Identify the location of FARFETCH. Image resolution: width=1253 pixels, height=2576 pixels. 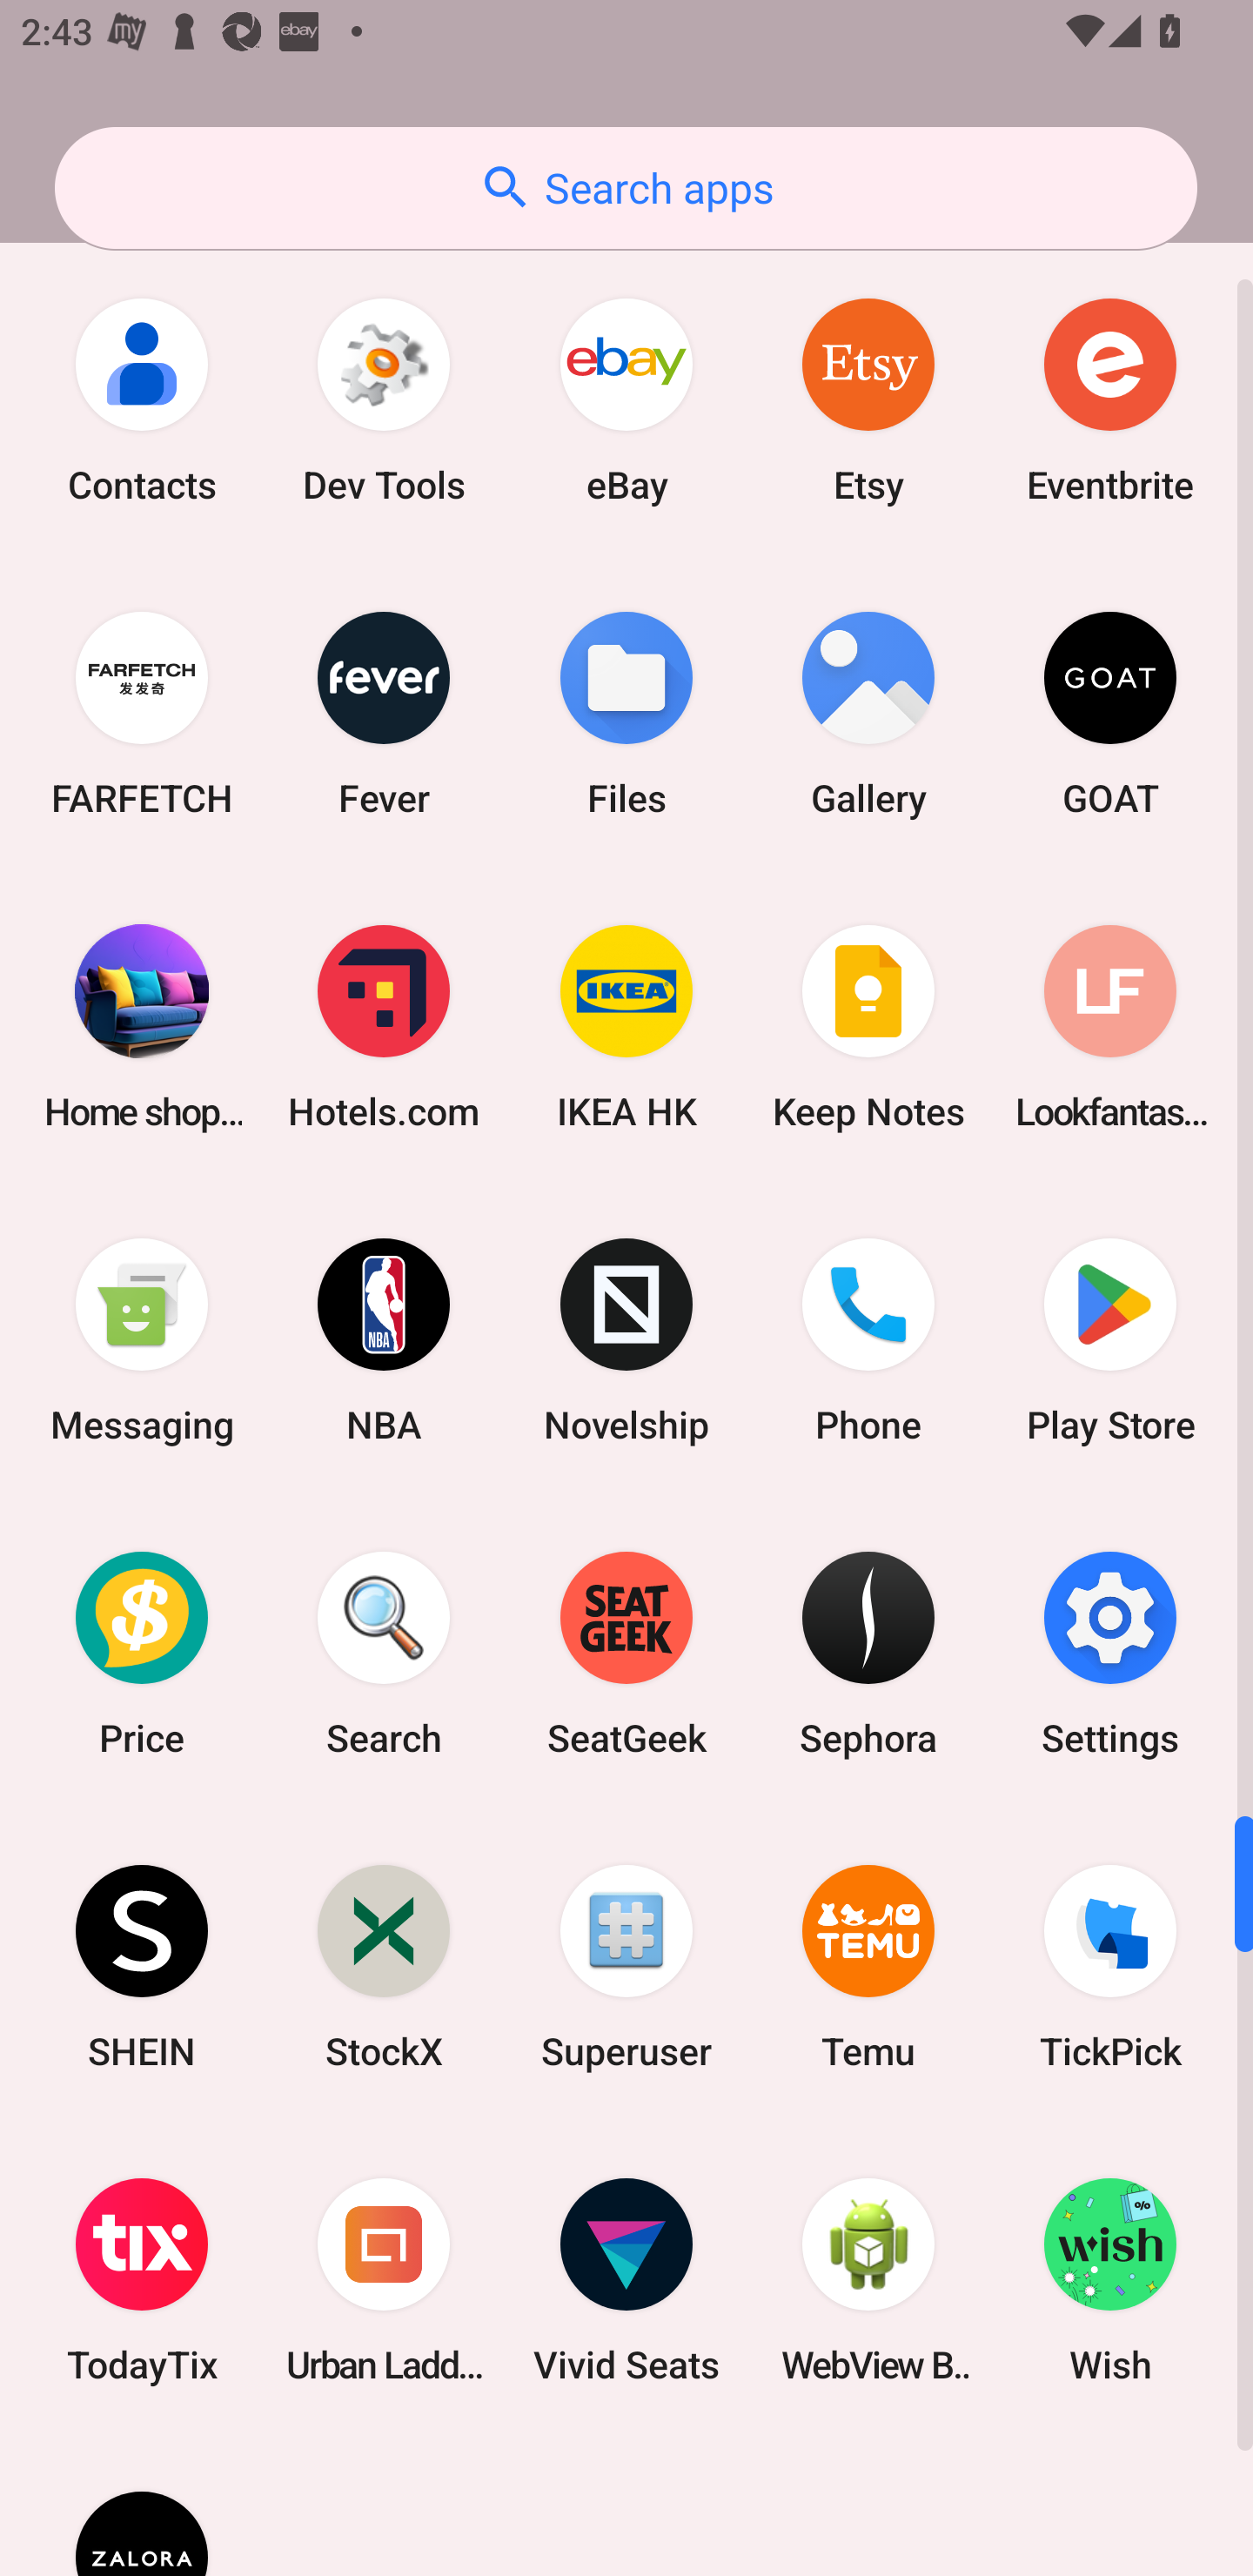
(142, 714).